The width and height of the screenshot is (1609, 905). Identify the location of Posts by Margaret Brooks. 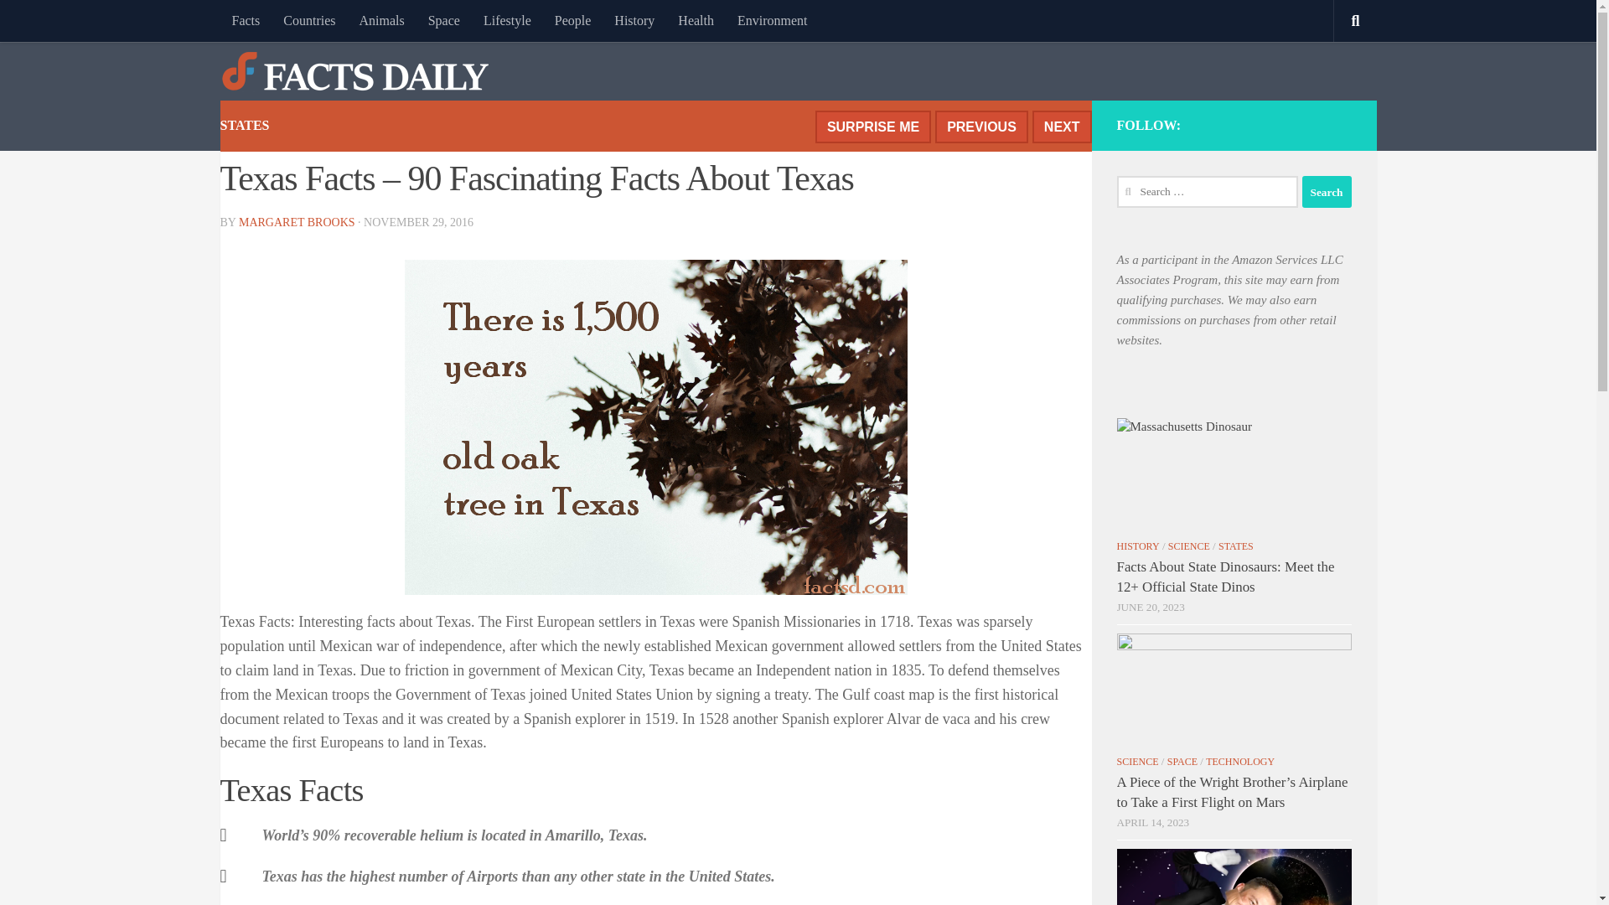
(297, 223).